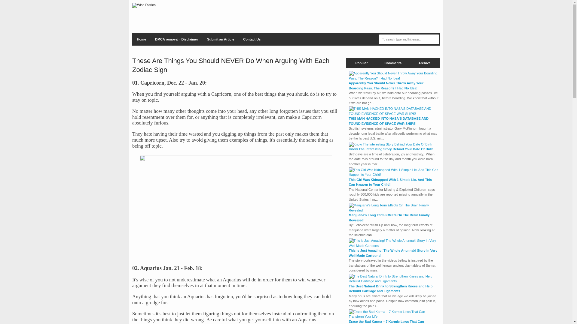 Image resolution: width=577 pixels, height=324 pixels. Describe the element at coordinates (391, 144) in the screenshot. I see `Know The Interesting Story Behind Your Date Of Birth` at that location.